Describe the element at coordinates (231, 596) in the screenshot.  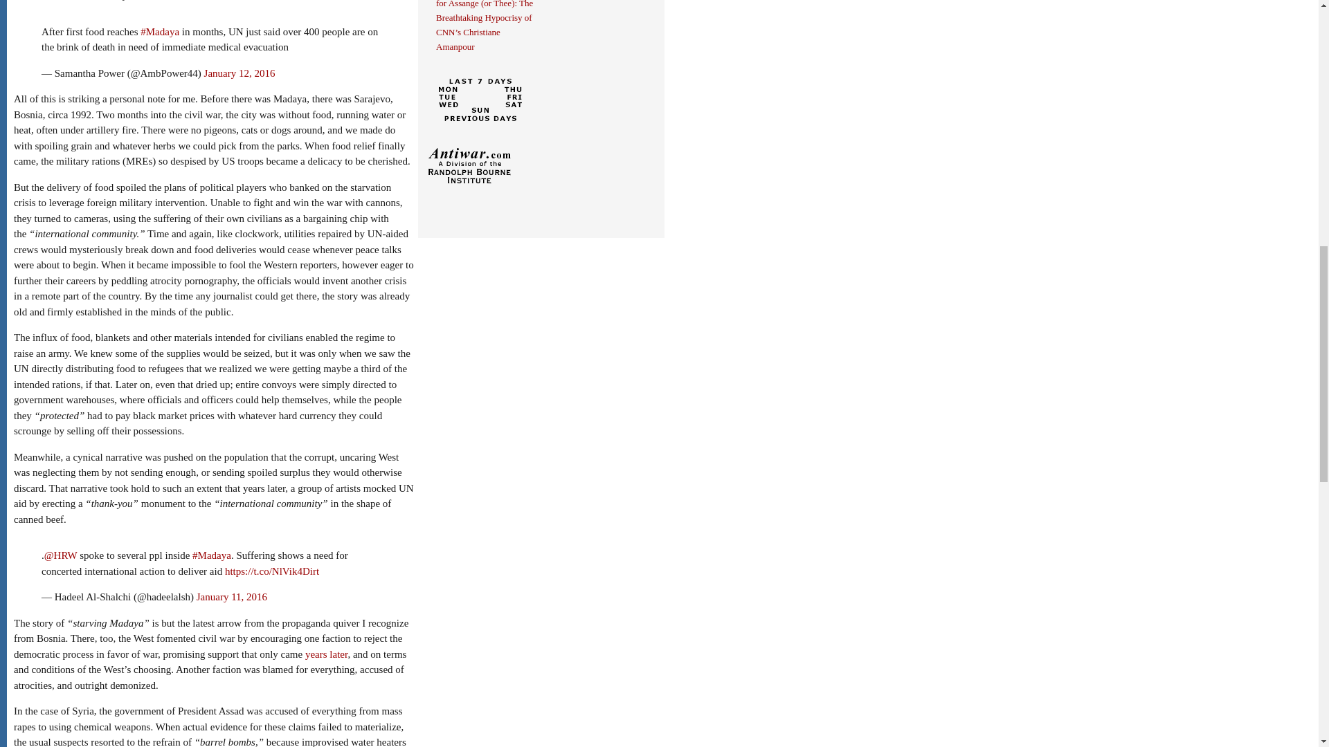
I see `January 11, 2016` at that location.